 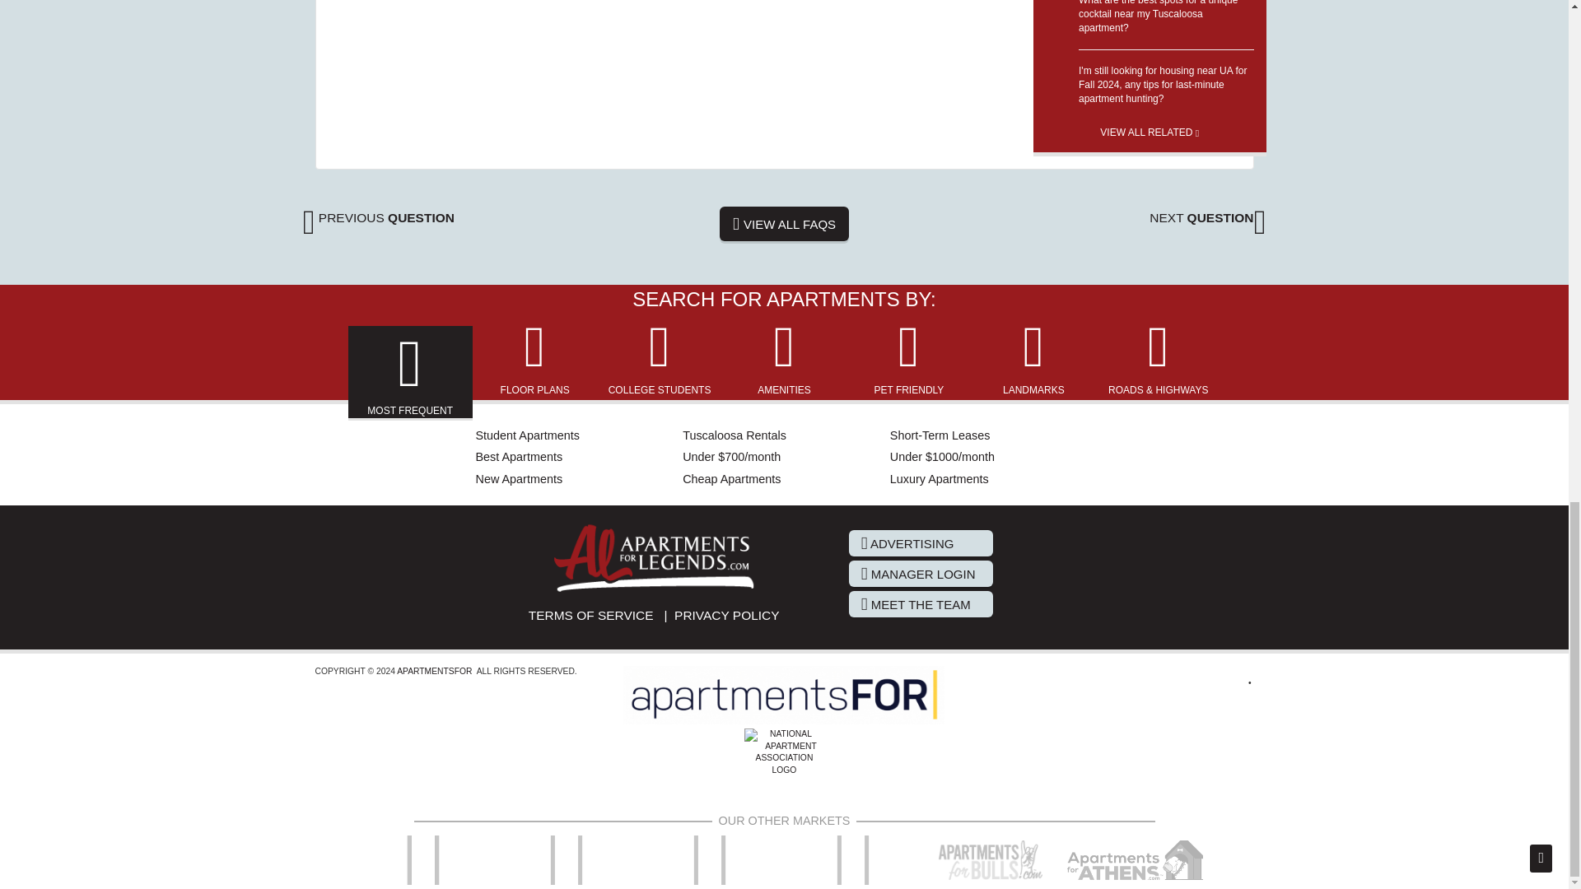 I want to click on Orlando, FL Apartments, so click(x=424, y=859).